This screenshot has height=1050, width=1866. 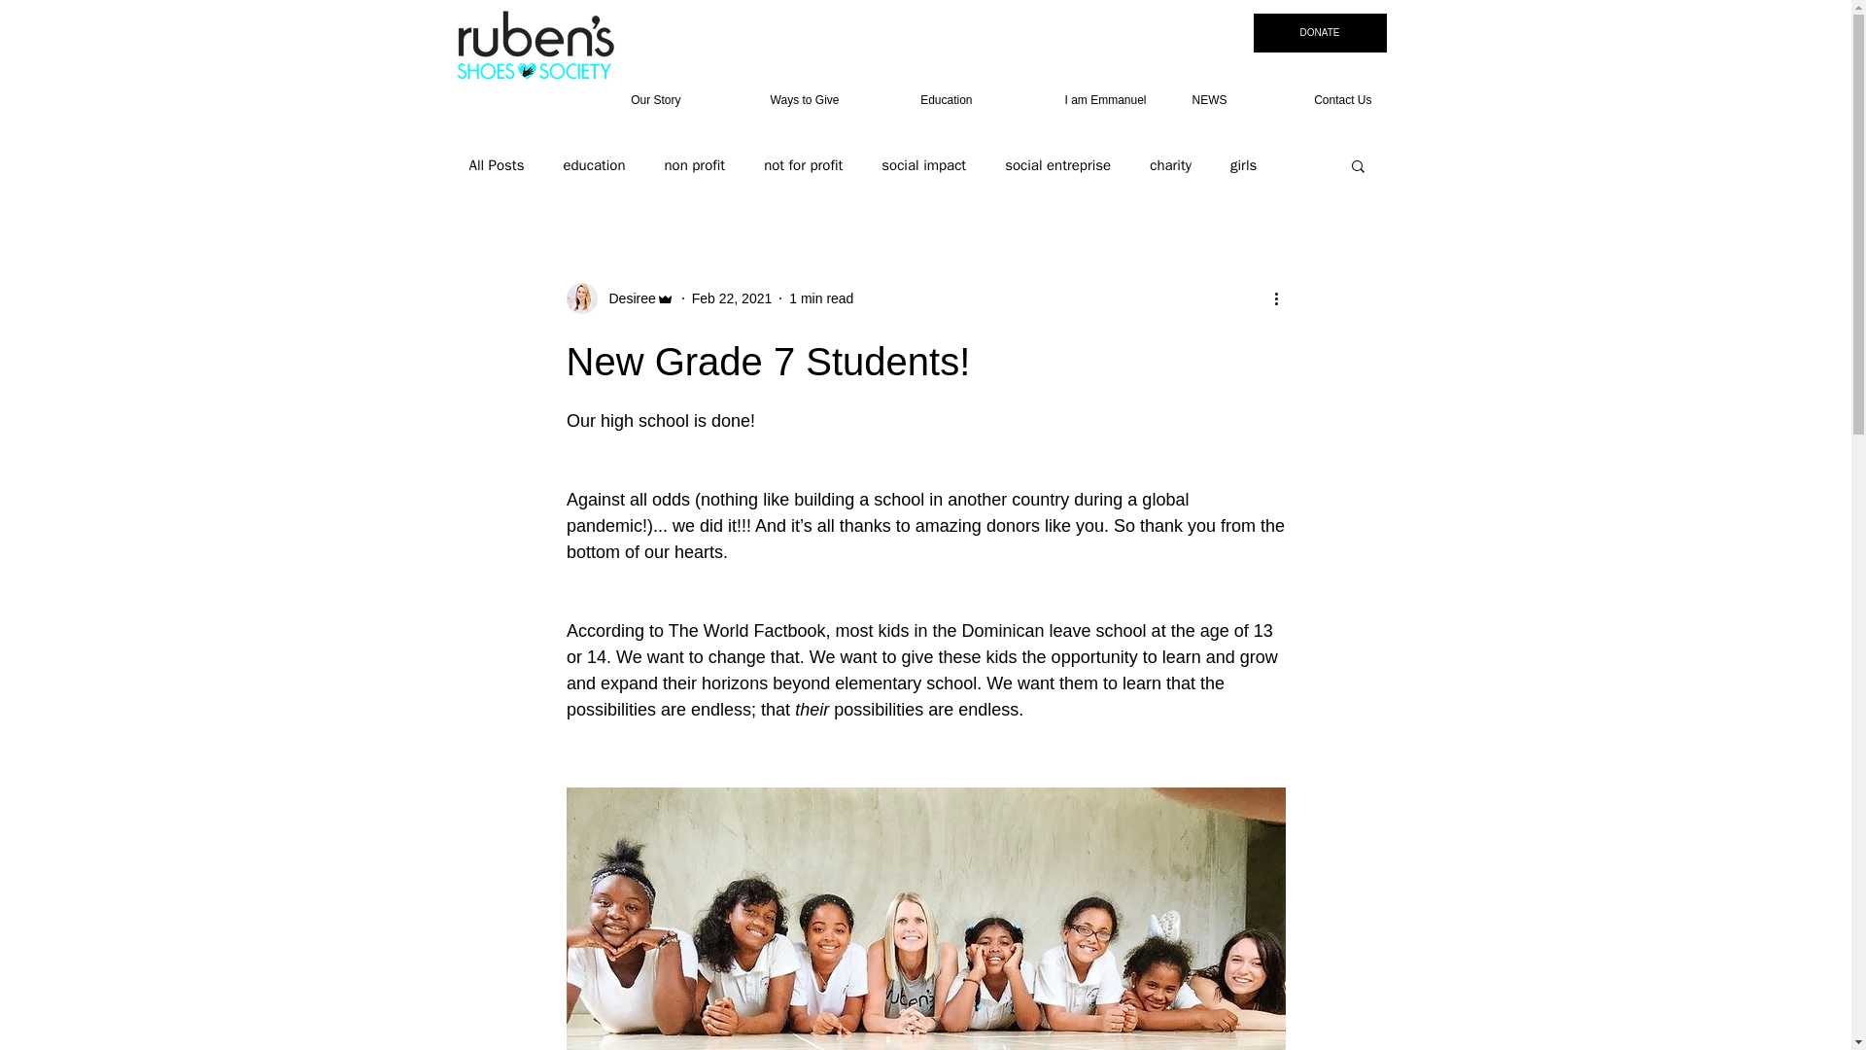 What do you see at coordinates (626, 297) in the screenshot?
I see `Desiree` at bounding box center [626, 297].